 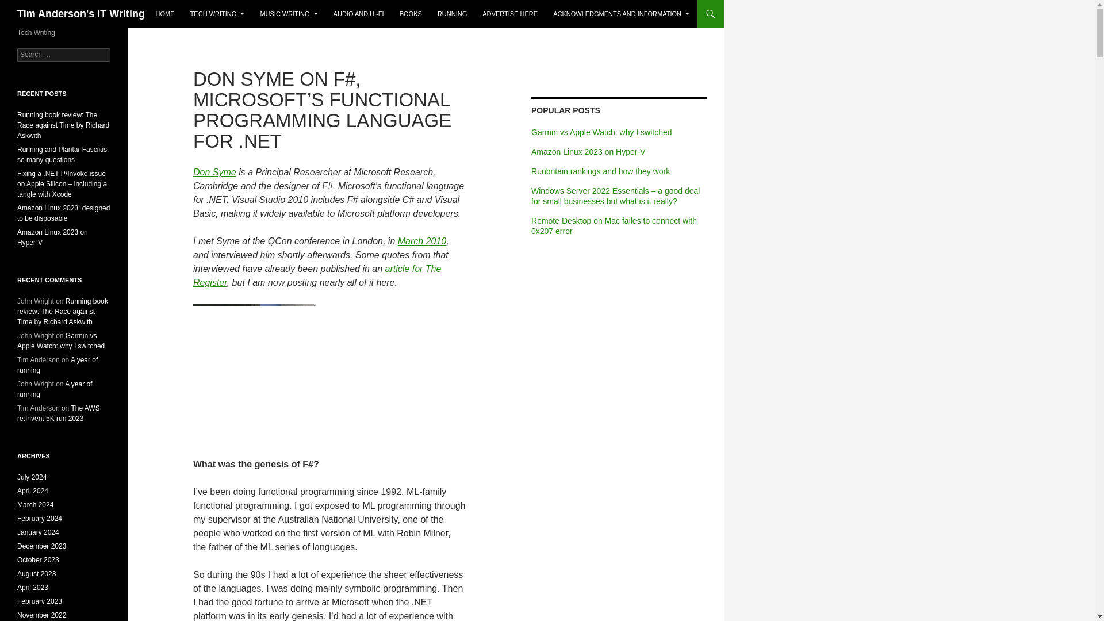 I want to click on Don Syme, so click(x=214, y=171).